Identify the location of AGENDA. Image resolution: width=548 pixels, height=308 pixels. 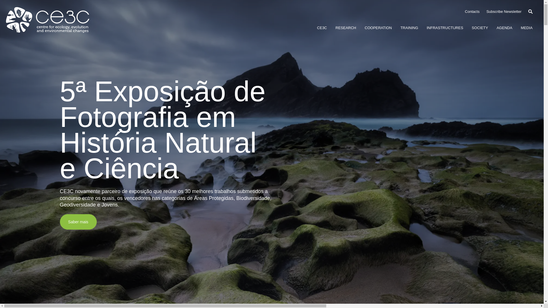
(504, 27).